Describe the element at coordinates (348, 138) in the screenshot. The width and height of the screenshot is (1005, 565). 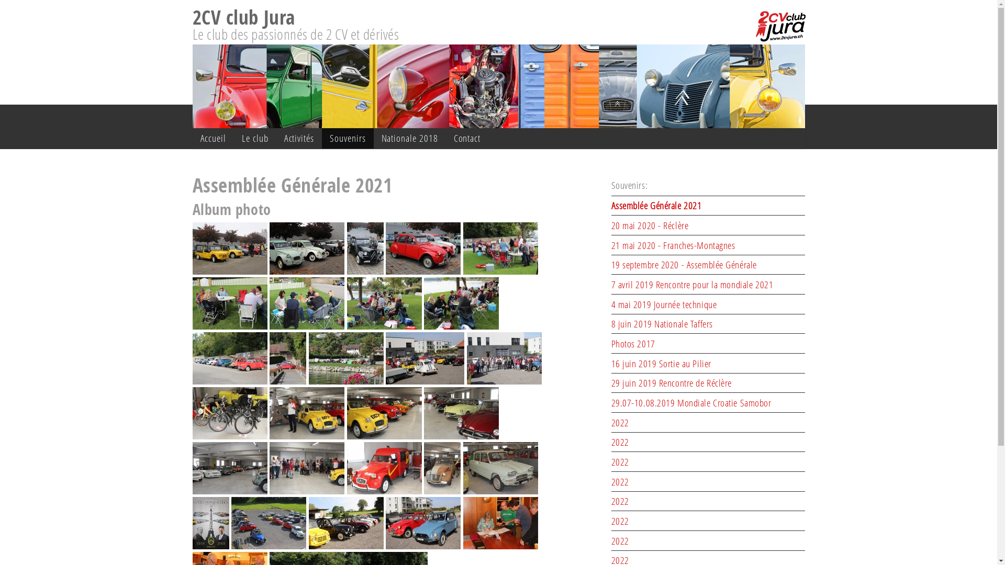
I see `Souvenirs` at that location.